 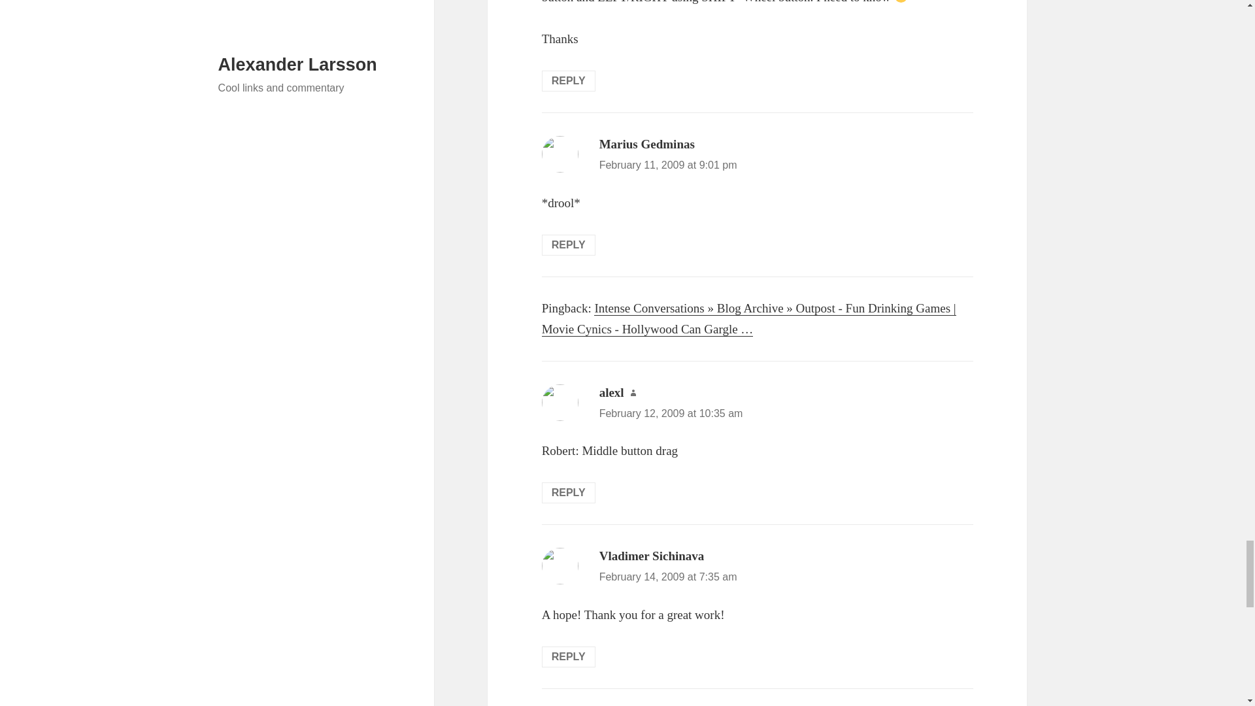 I want to click on February 12, 2009 at 10:35 am, so click(x=671, y=413).